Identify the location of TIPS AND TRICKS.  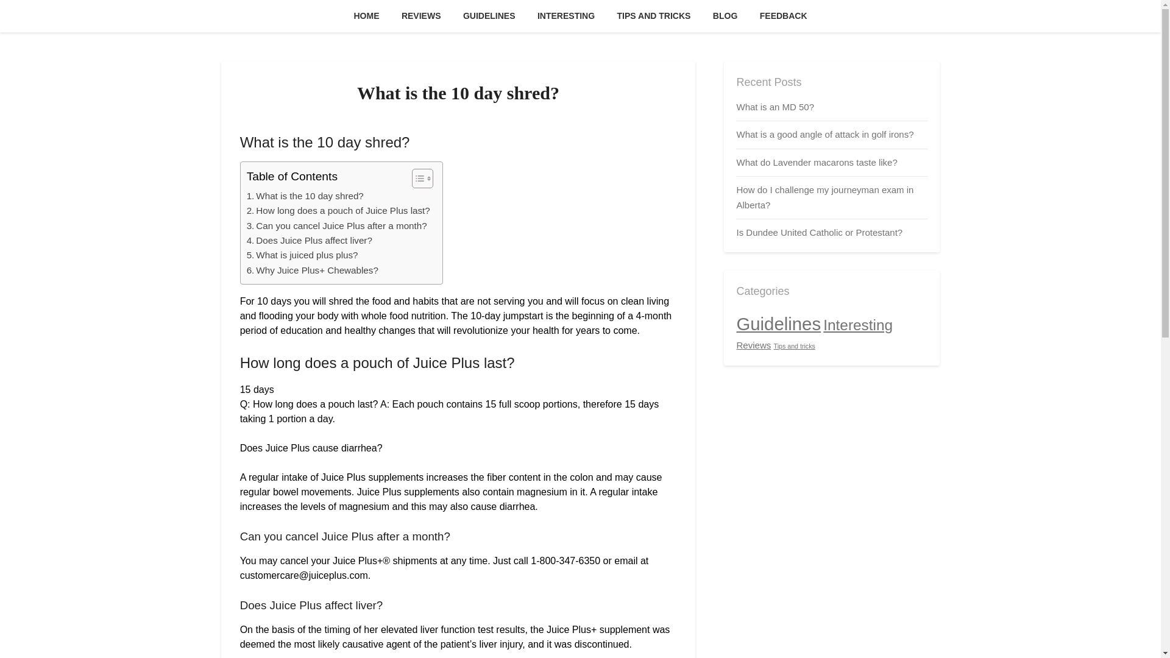
(654, 16).